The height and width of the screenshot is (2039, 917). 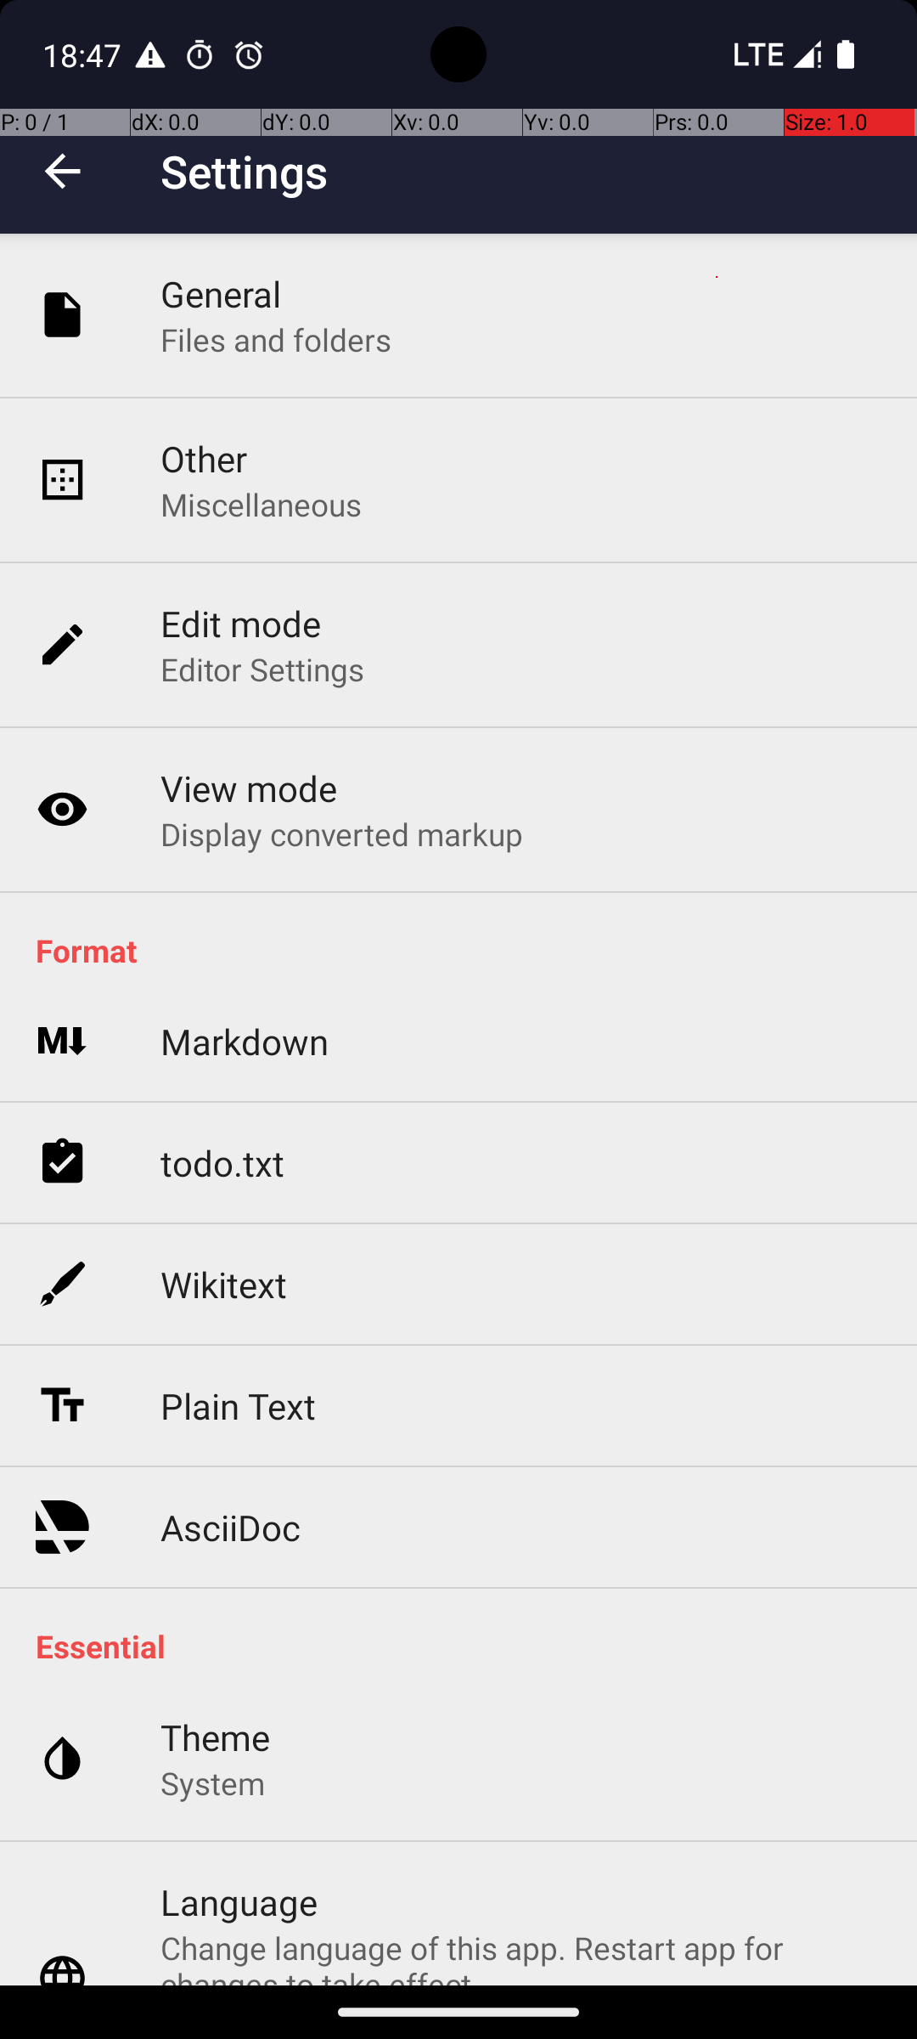 I want to click on Change language of this app. Restart app for changes to take effect

English (English, United States), so click(x=521, y=1956).